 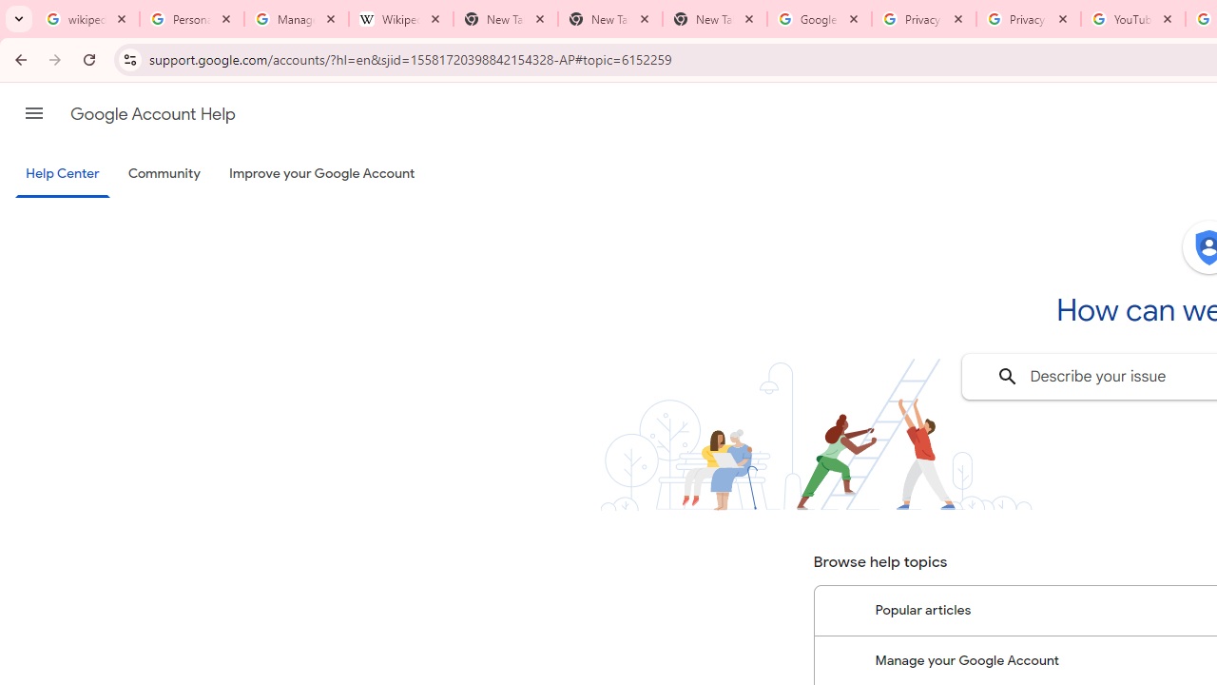 I want to click on Google Account Help, so click(x=152, y=114).